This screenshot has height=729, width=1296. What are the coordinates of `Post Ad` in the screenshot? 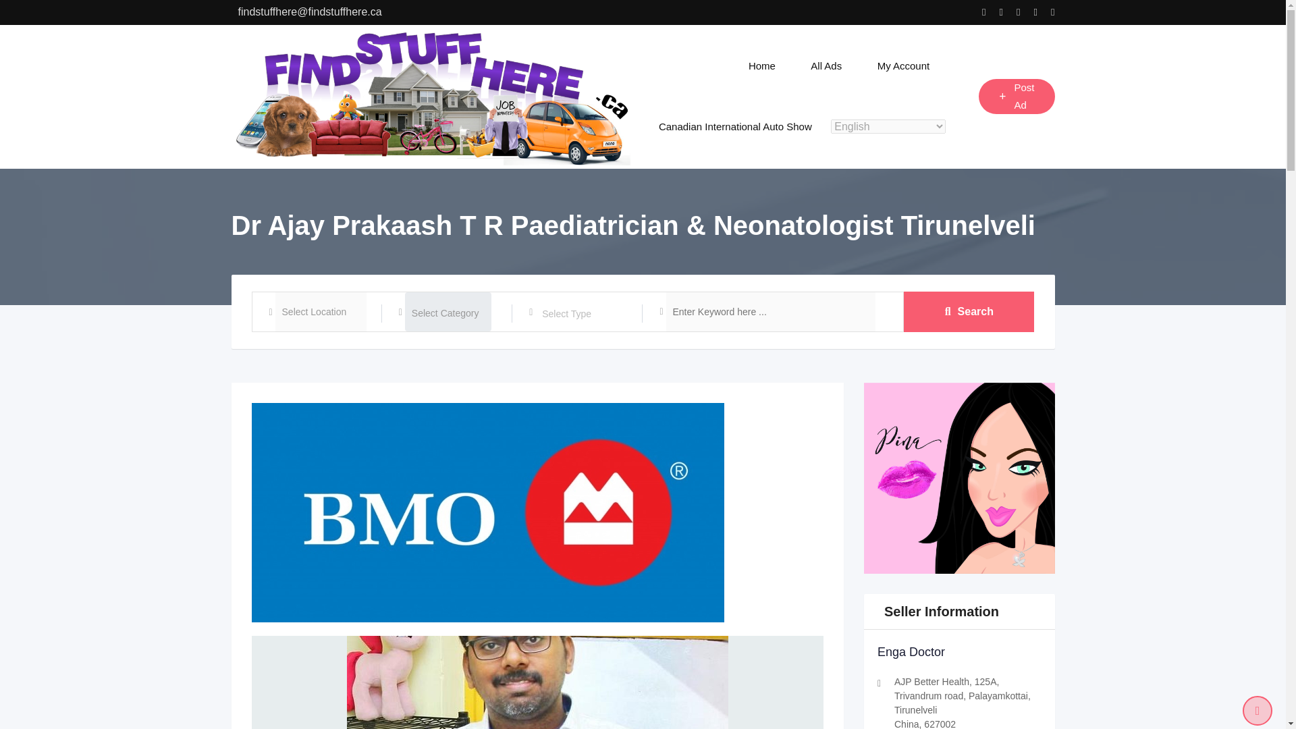 It's located at (1017, 96).